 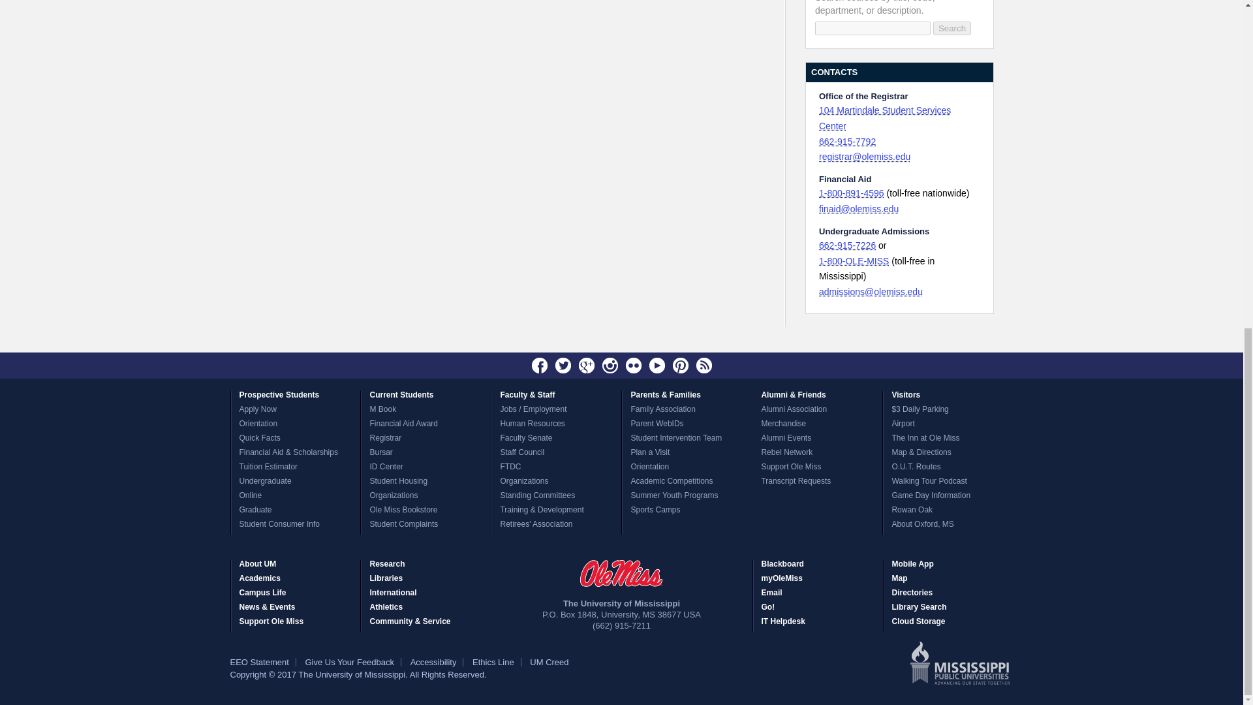 I want to click on Facebook, so click(x=540, y=366).